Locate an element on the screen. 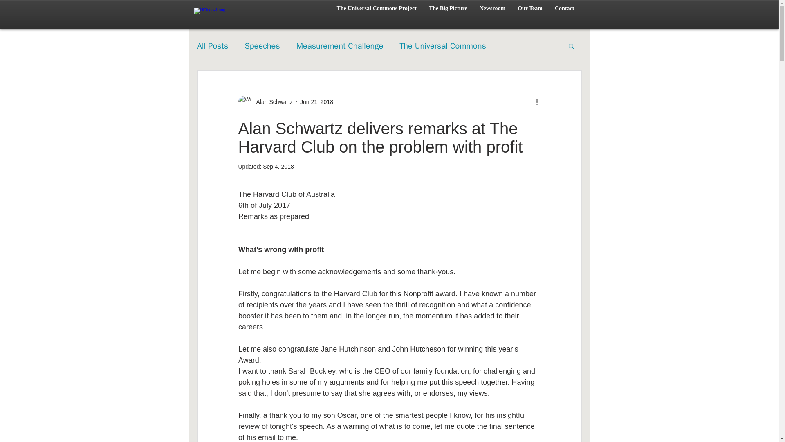 The height and width of the screenshot is (442, 785). Newsroom is located at coordinates (492, 11).